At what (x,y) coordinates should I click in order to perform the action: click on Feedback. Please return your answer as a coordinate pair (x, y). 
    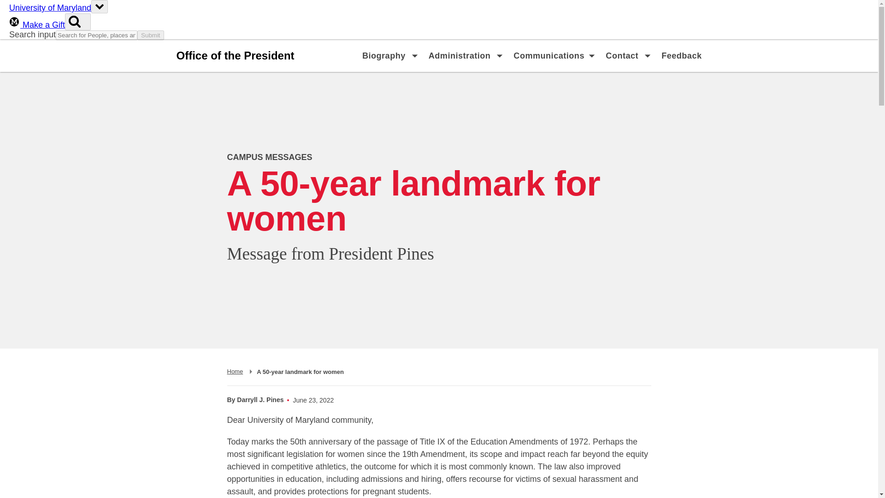
    Looking at the image, I should click on (681, 56).